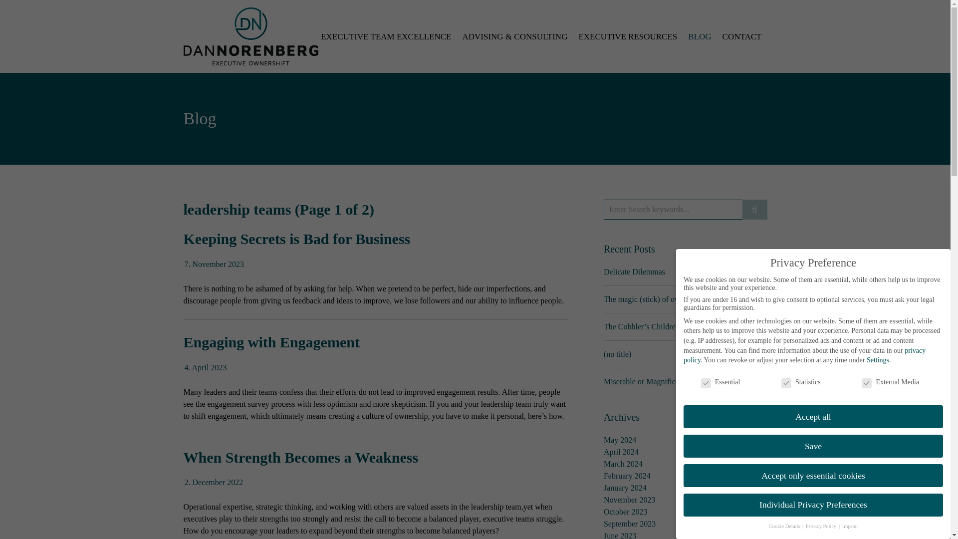 The image size is (958, 539). Describe the element at coordinates (215, 264) in the screenshot. I see `Keeping Secrets is Bad for Business` at that location.